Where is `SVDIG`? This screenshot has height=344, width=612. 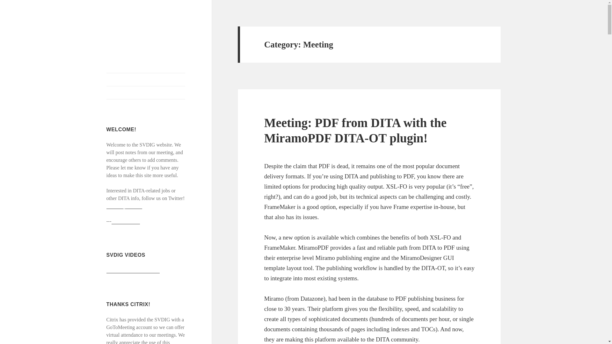 SVDIG is located at coordinates (120, 32).